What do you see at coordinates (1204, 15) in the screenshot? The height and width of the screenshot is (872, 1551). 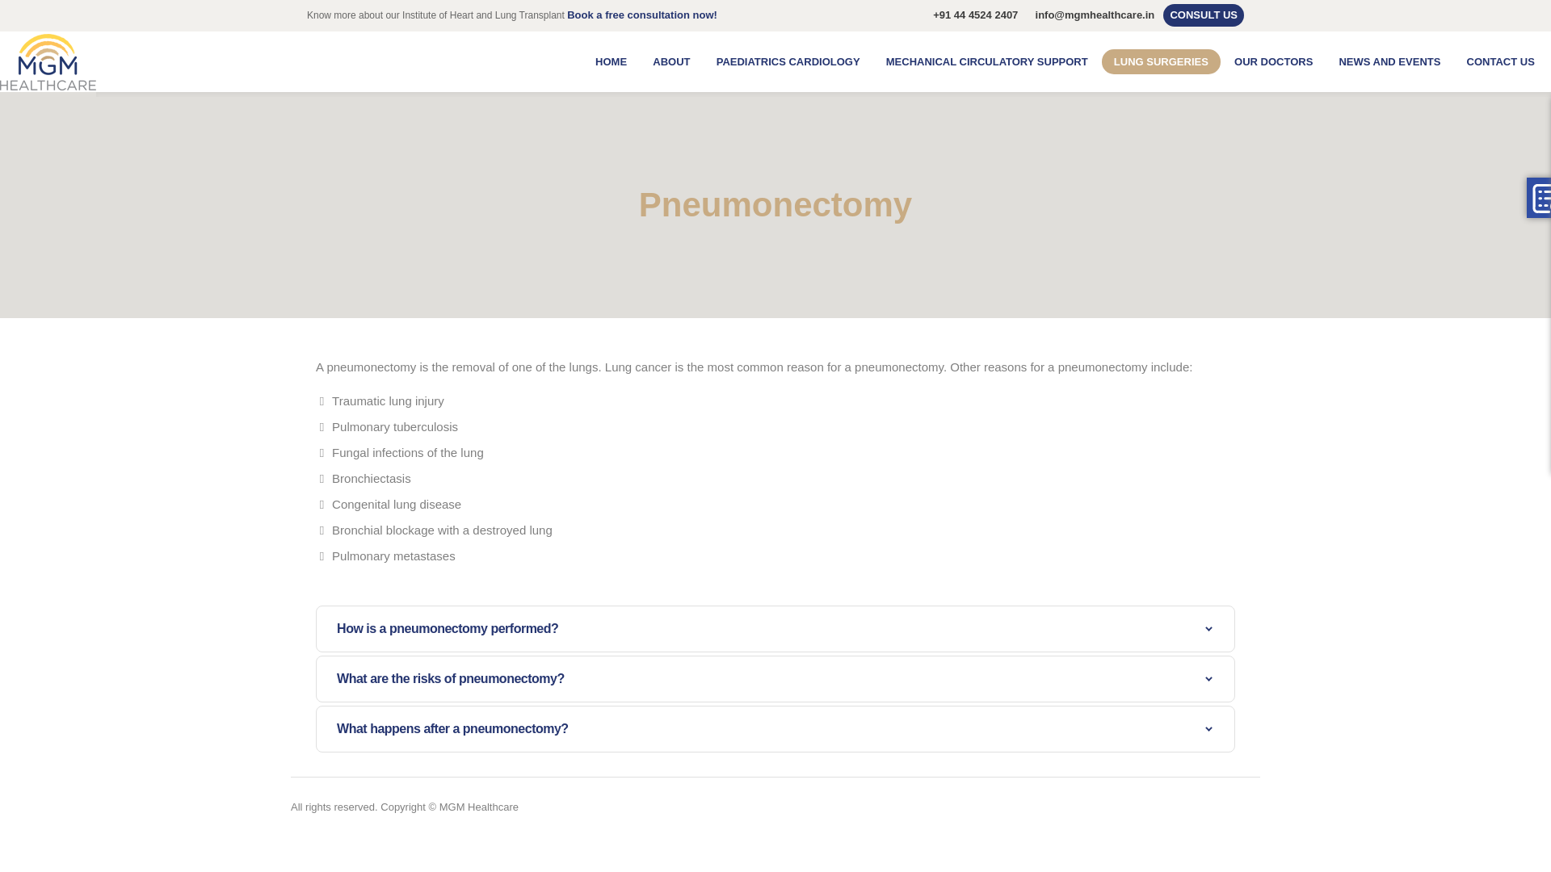 I see `CONSULT US` at bounding box center [1204, 15].